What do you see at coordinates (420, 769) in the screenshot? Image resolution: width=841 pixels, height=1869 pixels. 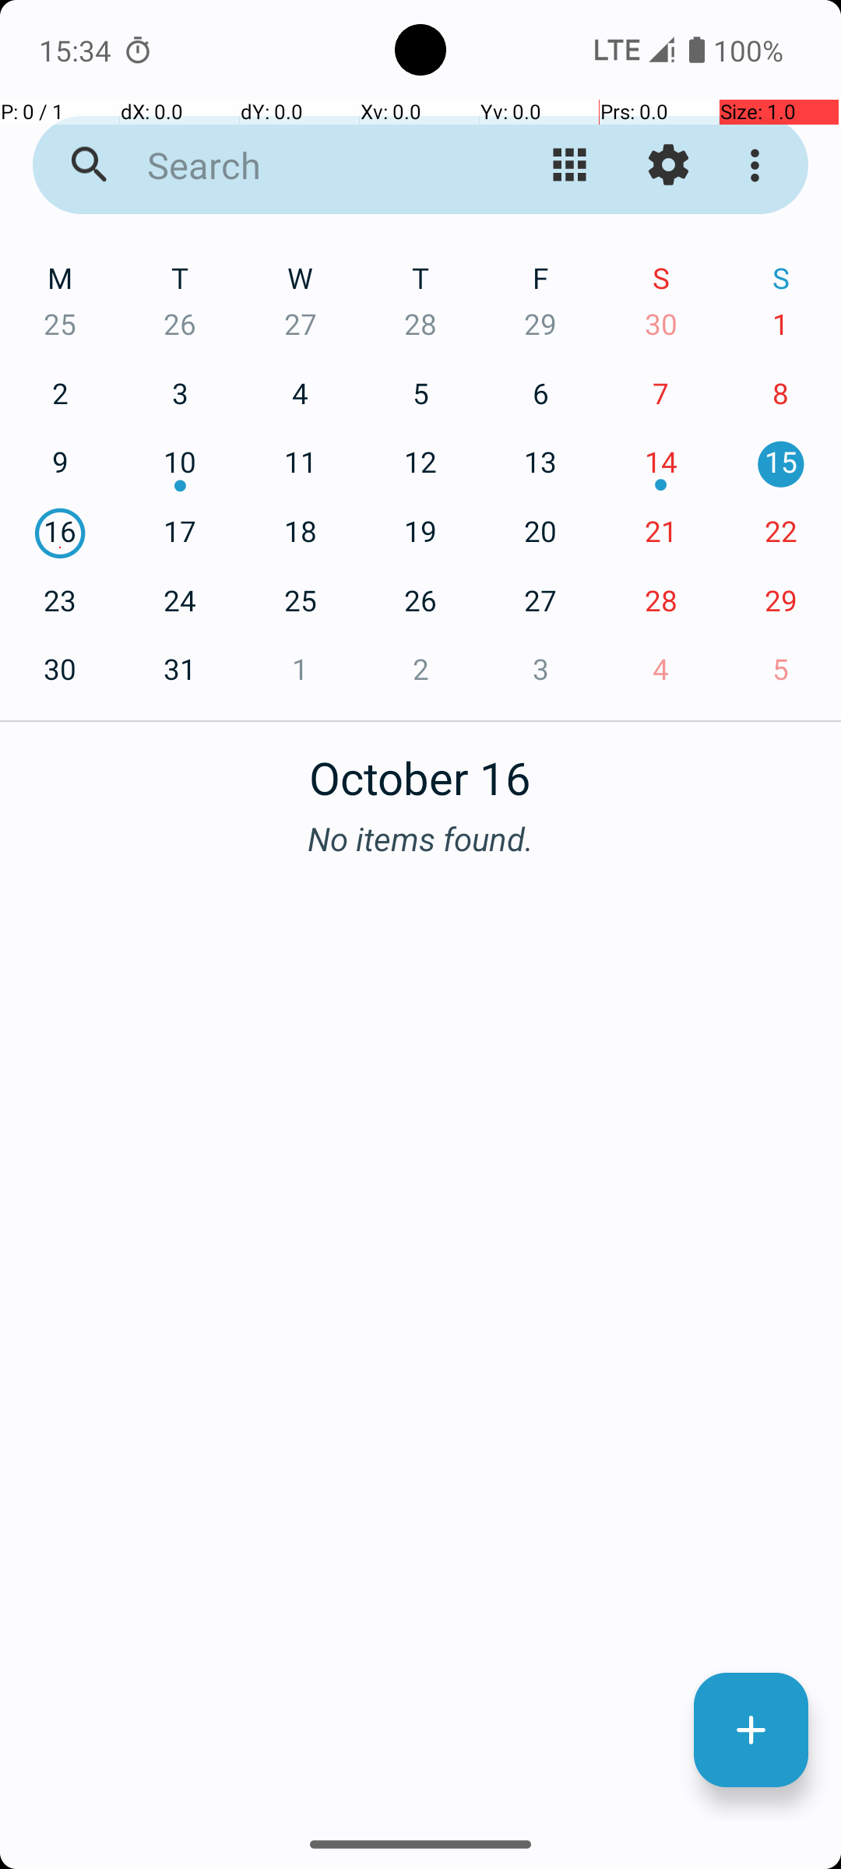 I see `October 16` at bounding box center [420, 769].